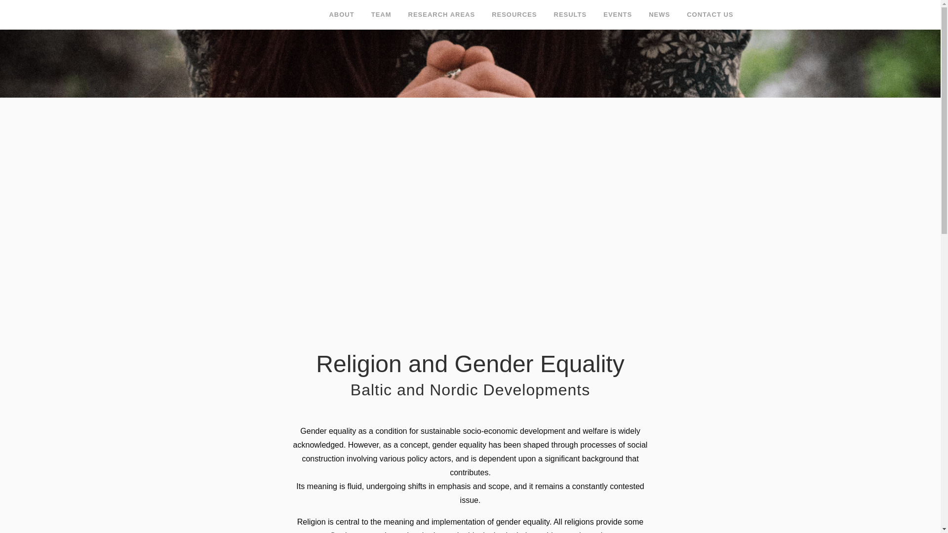  What do you see at coordinates (660, 15) in the screenshot?
I see `NEWS` at bounding box center [660, 15].